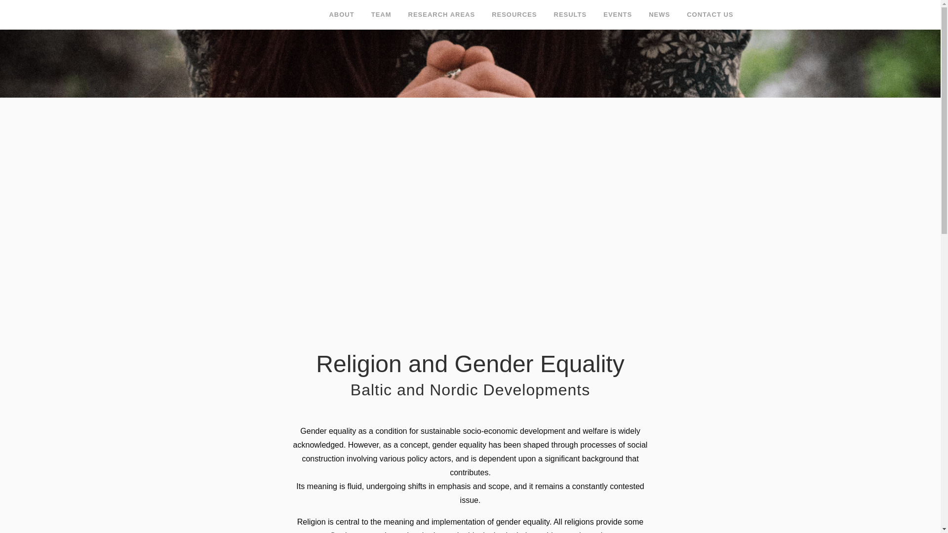  What do you see at coordinates (660, 15) in the screenshot?
I see `NEWS` at bounding box center [660, 15].